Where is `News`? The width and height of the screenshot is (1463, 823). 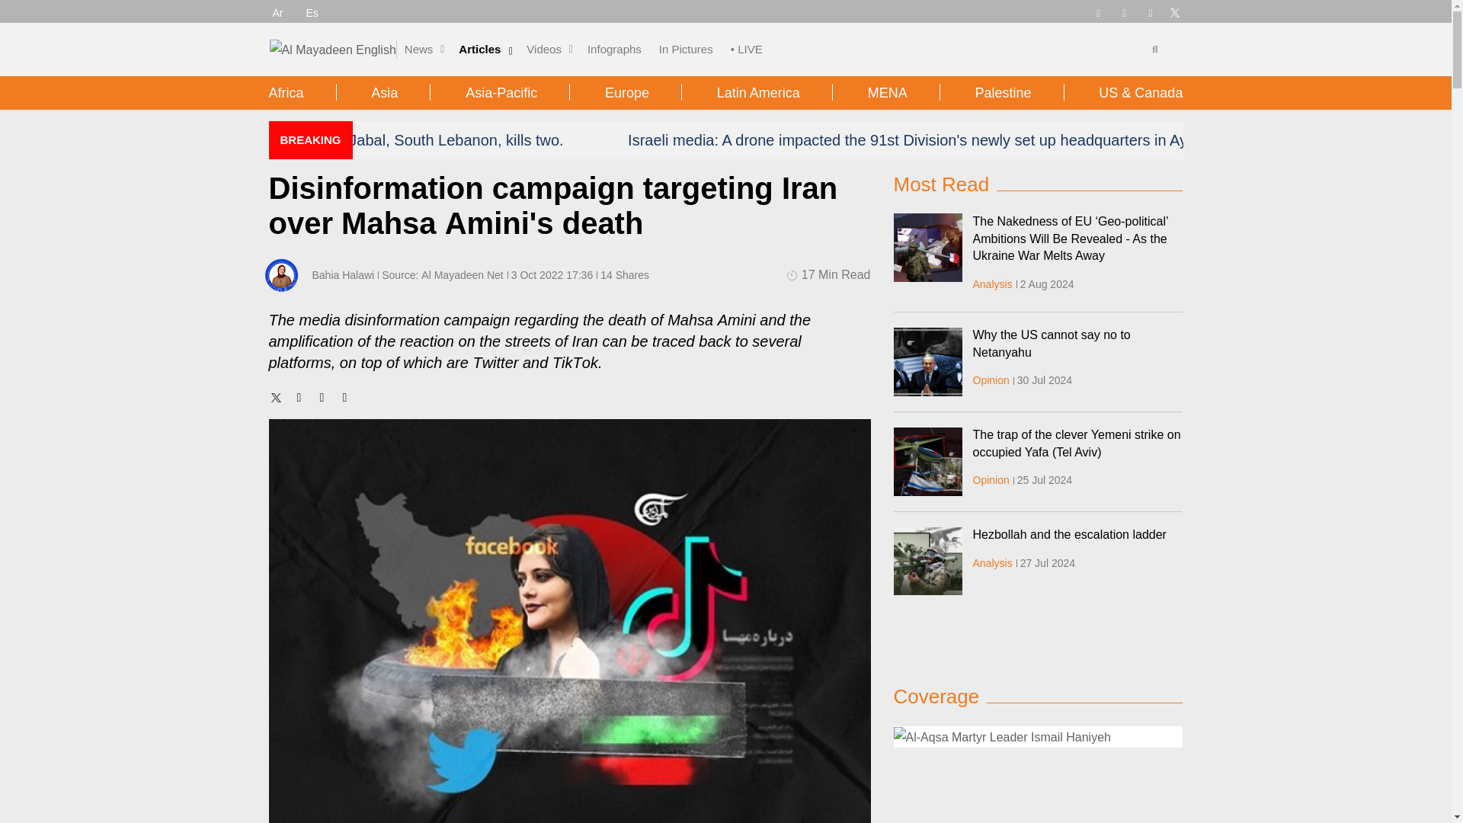 News is located at coordinates (419, 49).